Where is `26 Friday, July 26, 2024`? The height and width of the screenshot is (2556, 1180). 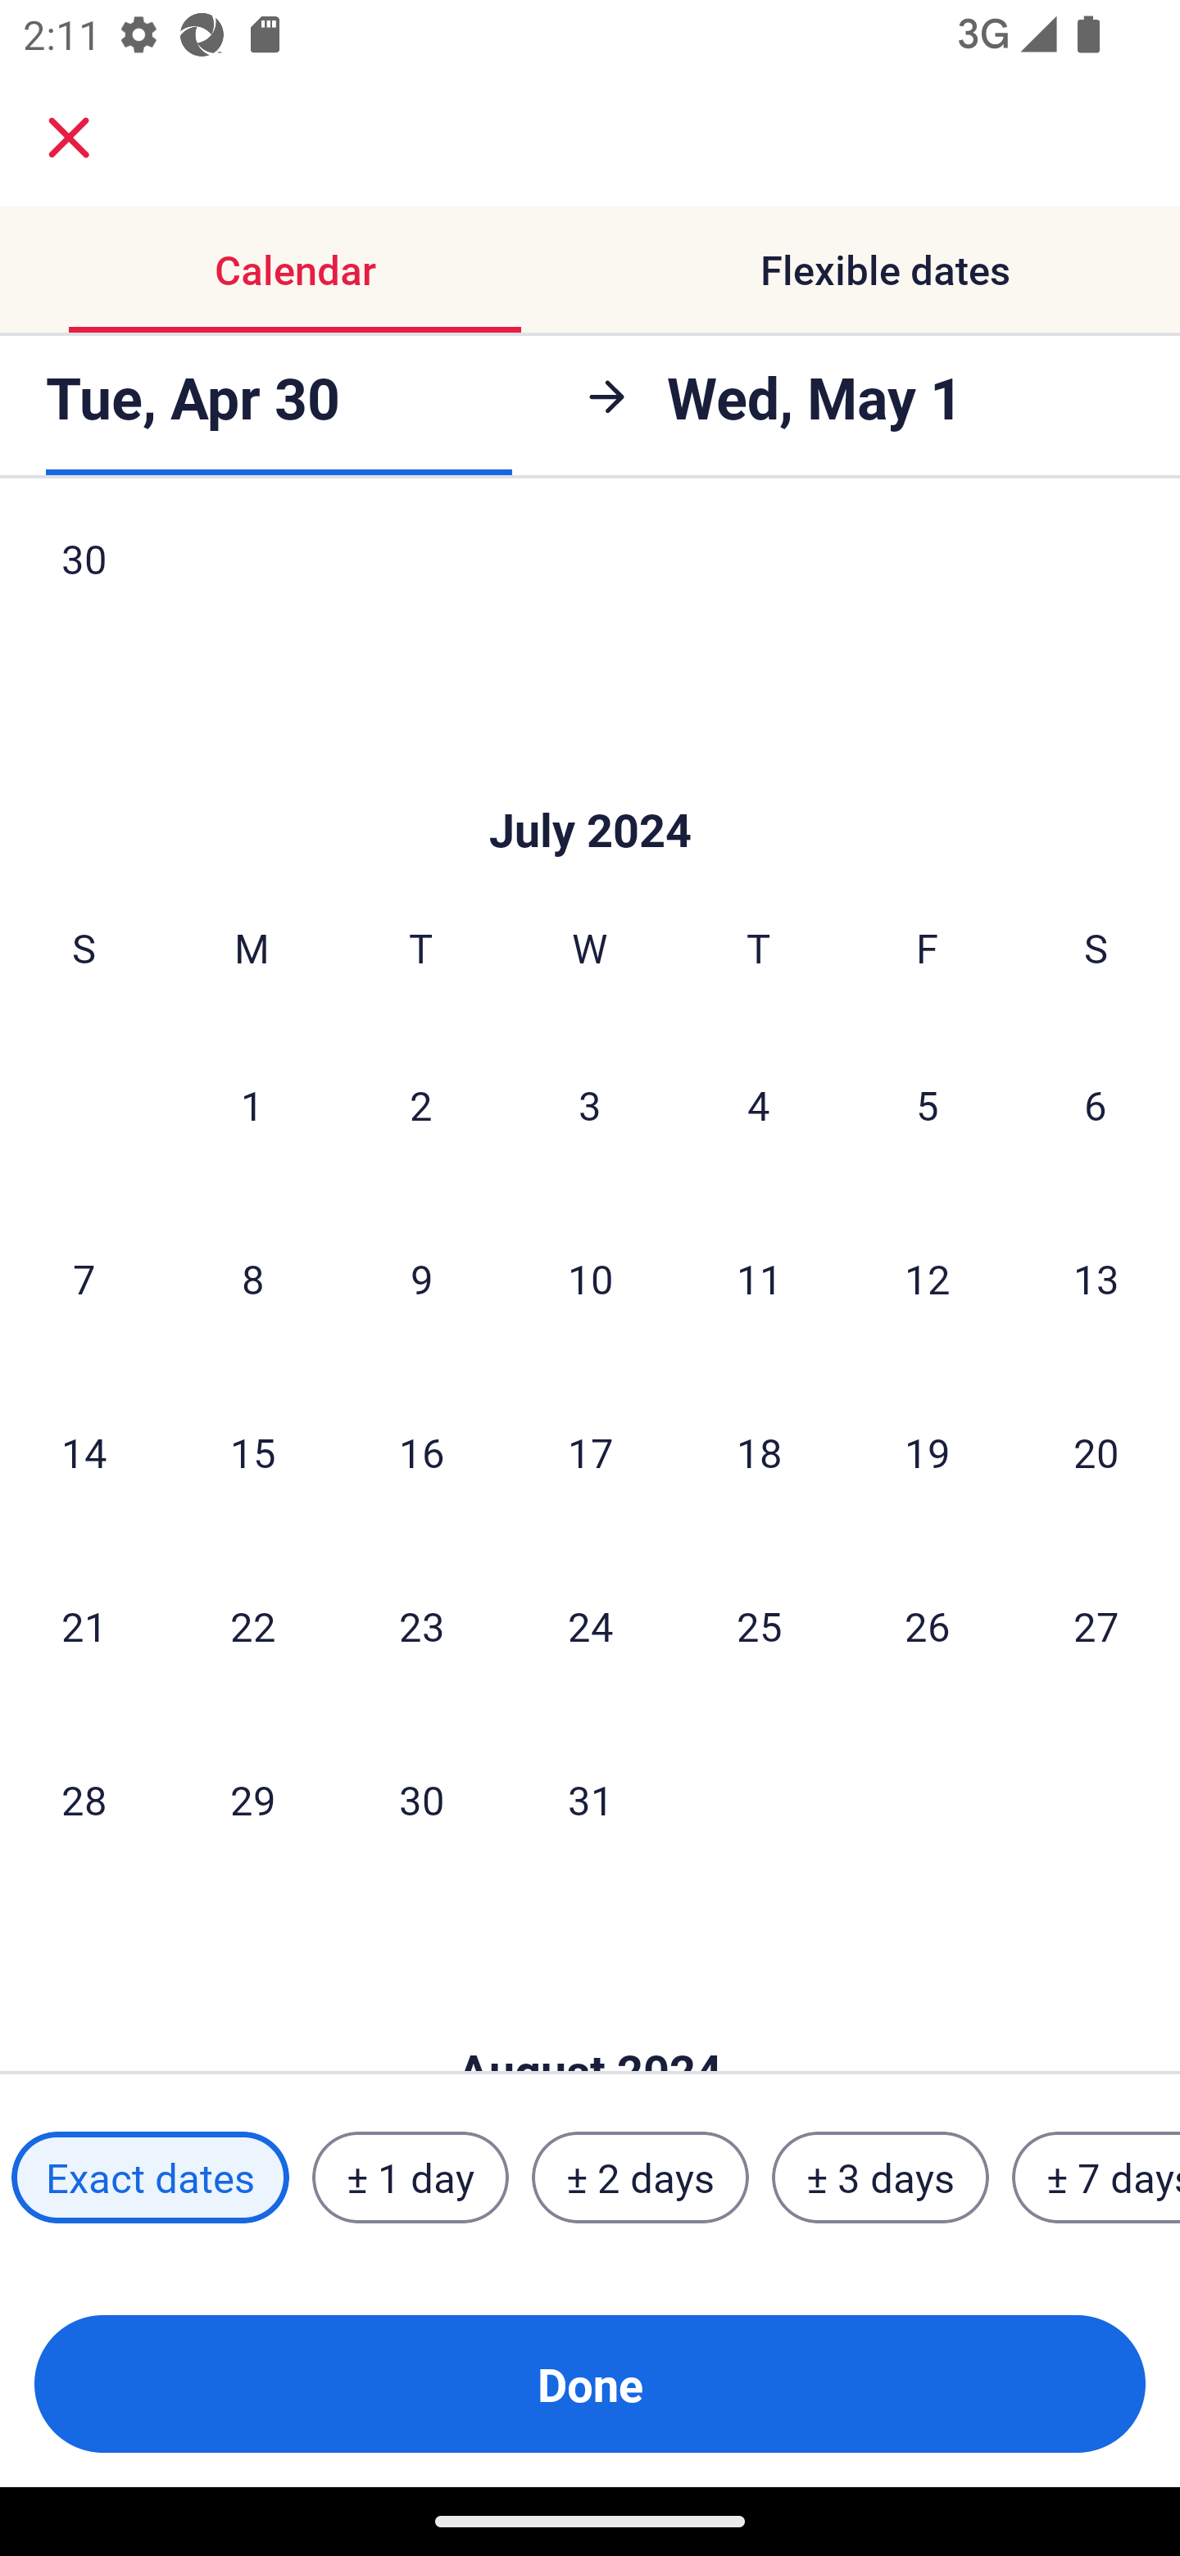
26 Friday, July 26, 2024 is located at coordinates (928, 1625).